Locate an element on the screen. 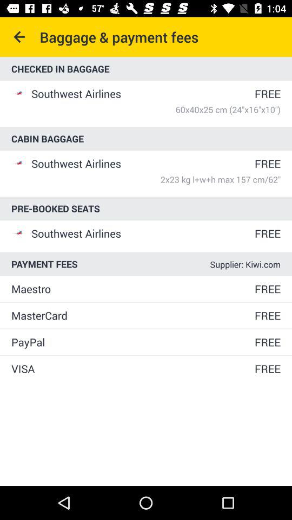  launch icon to the left of free is located at coordinates (132, 368).